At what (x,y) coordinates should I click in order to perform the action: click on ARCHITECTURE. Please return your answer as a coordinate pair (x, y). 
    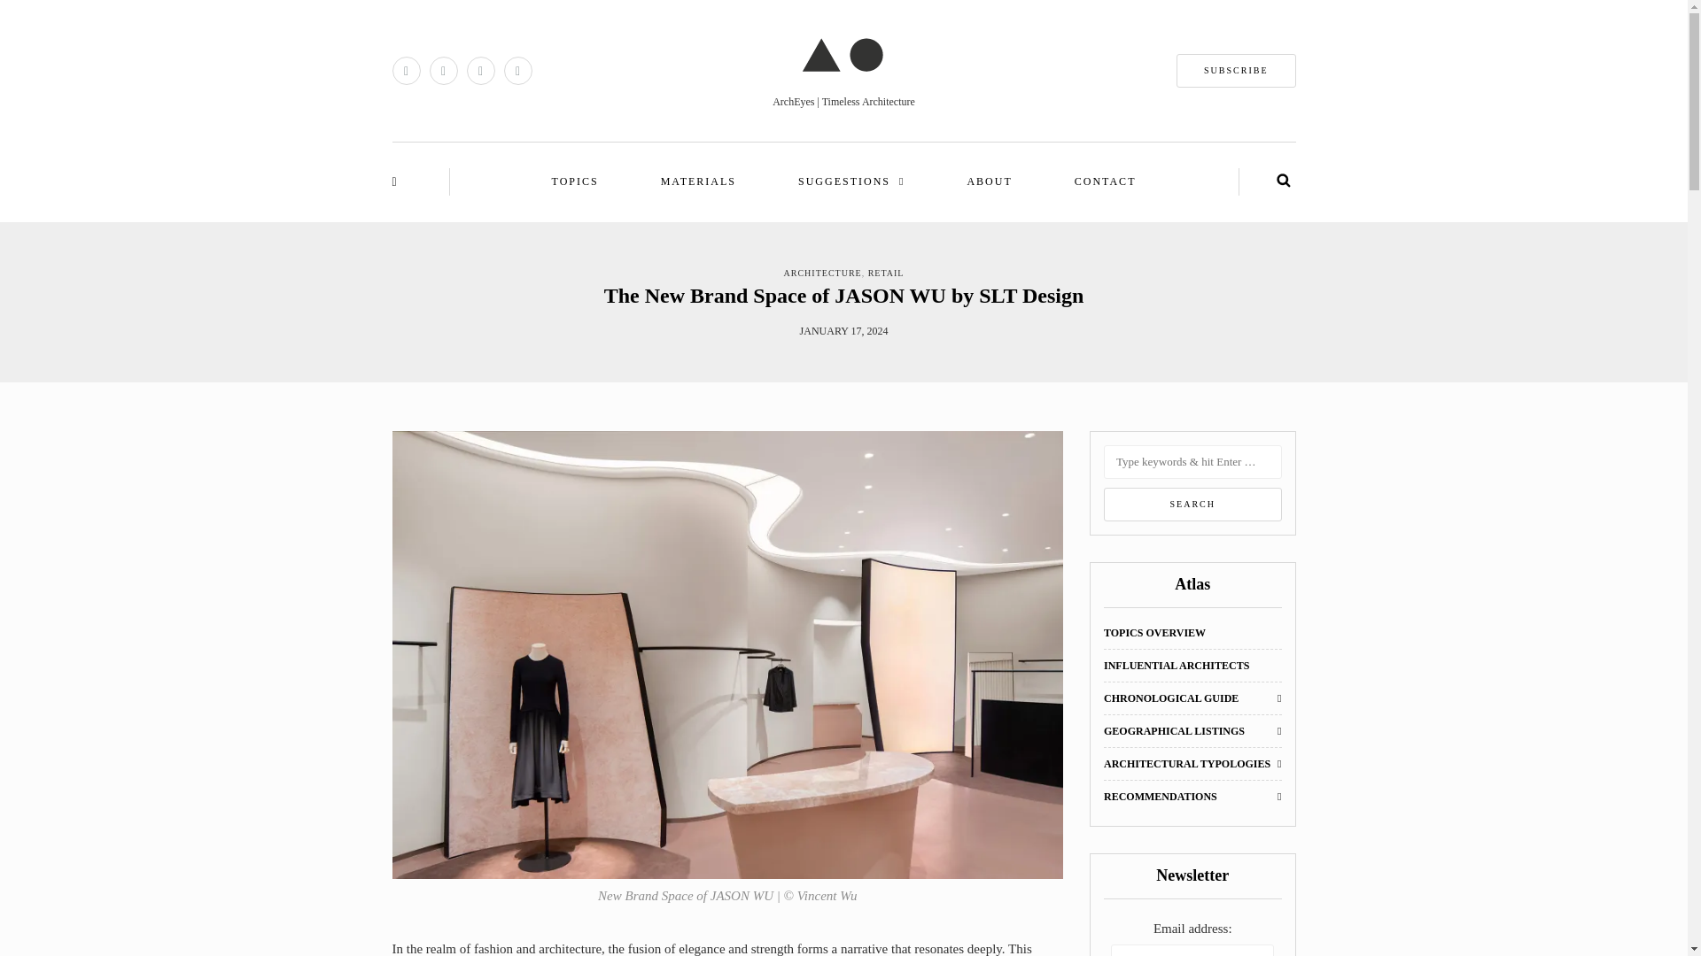
    Looking at the image, I should click on (823, 273).